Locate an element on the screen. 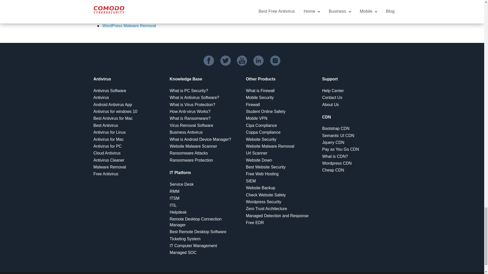 The image size is (488, 274). WordPress Malware Removal is located at coordinates (129, 26).